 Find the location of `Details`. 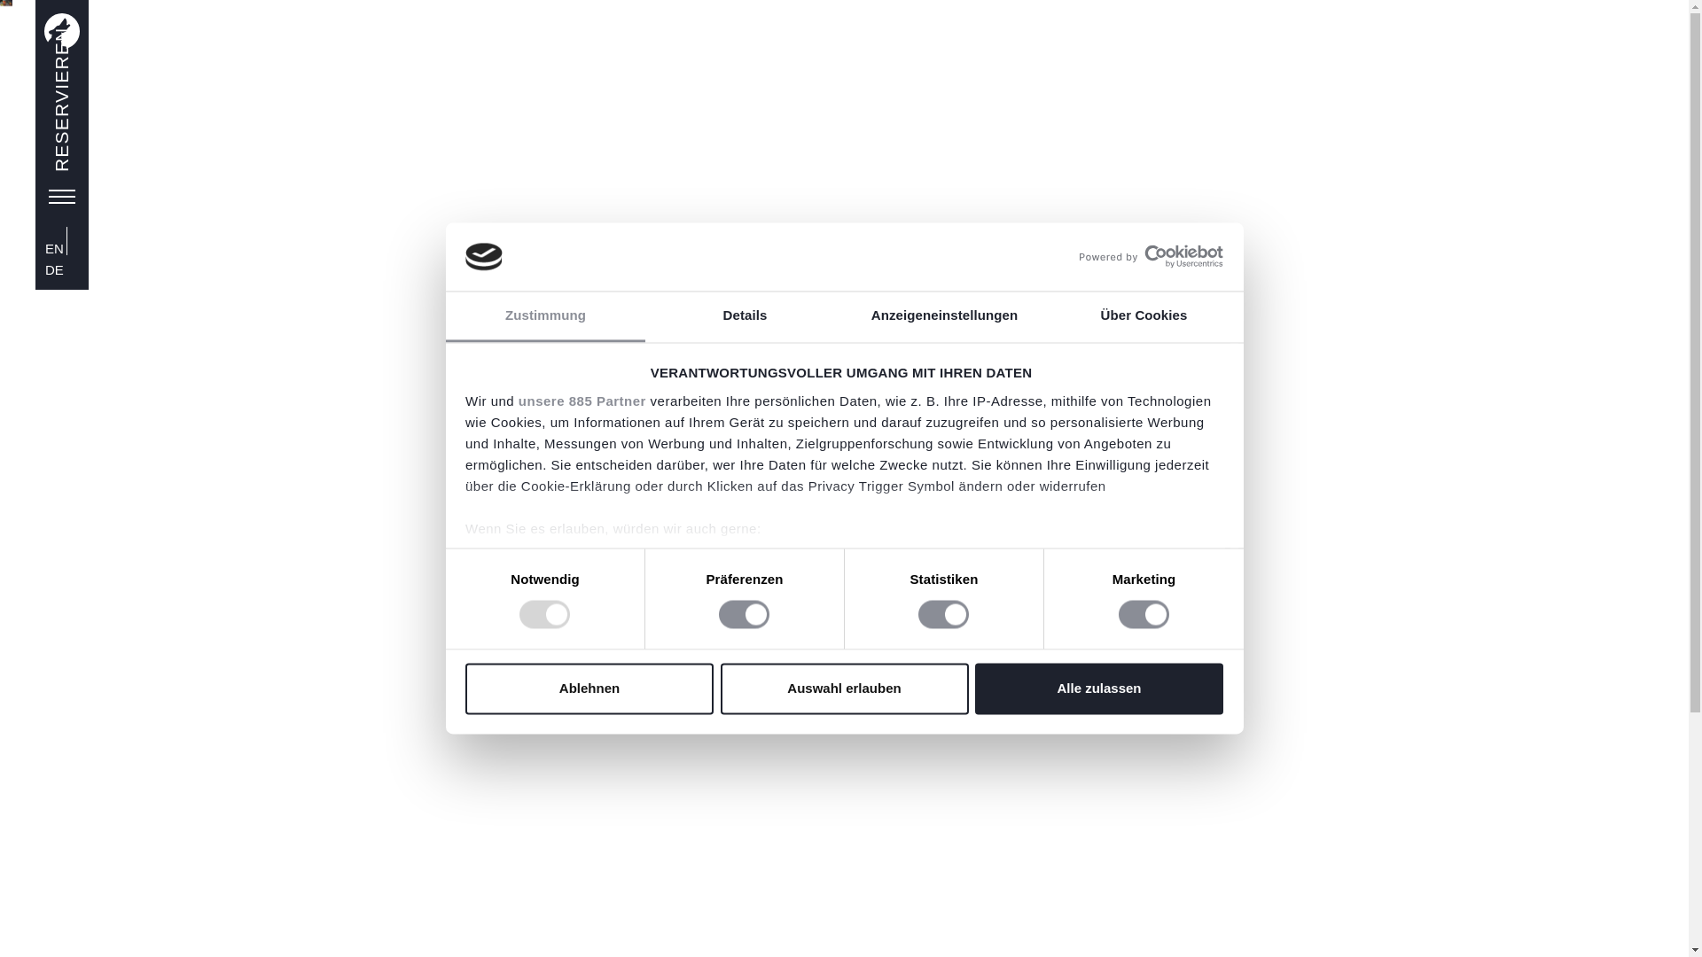

Details is located at coordinates (745, 316).